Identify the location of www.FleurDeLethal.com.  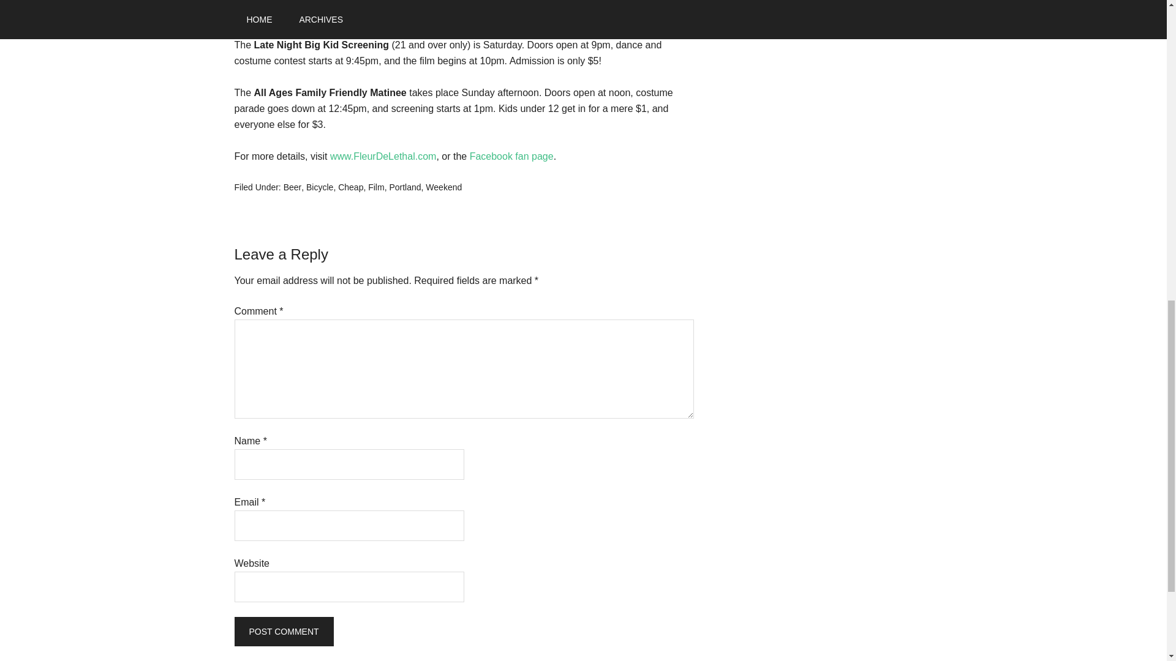
(383, 156).